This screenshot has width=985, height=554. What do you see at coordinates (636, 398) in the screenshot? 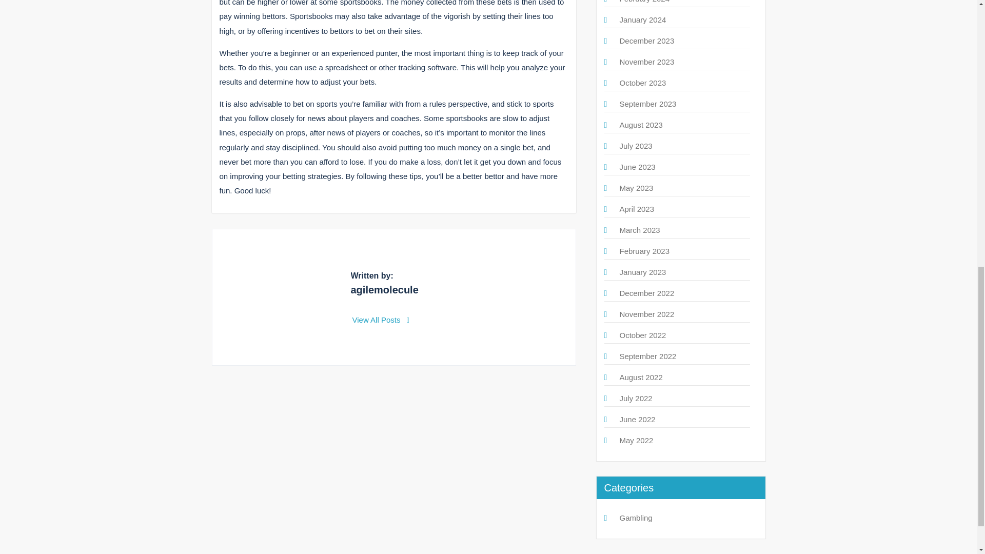
I see `July 2022` at bounding box center [636, 398].